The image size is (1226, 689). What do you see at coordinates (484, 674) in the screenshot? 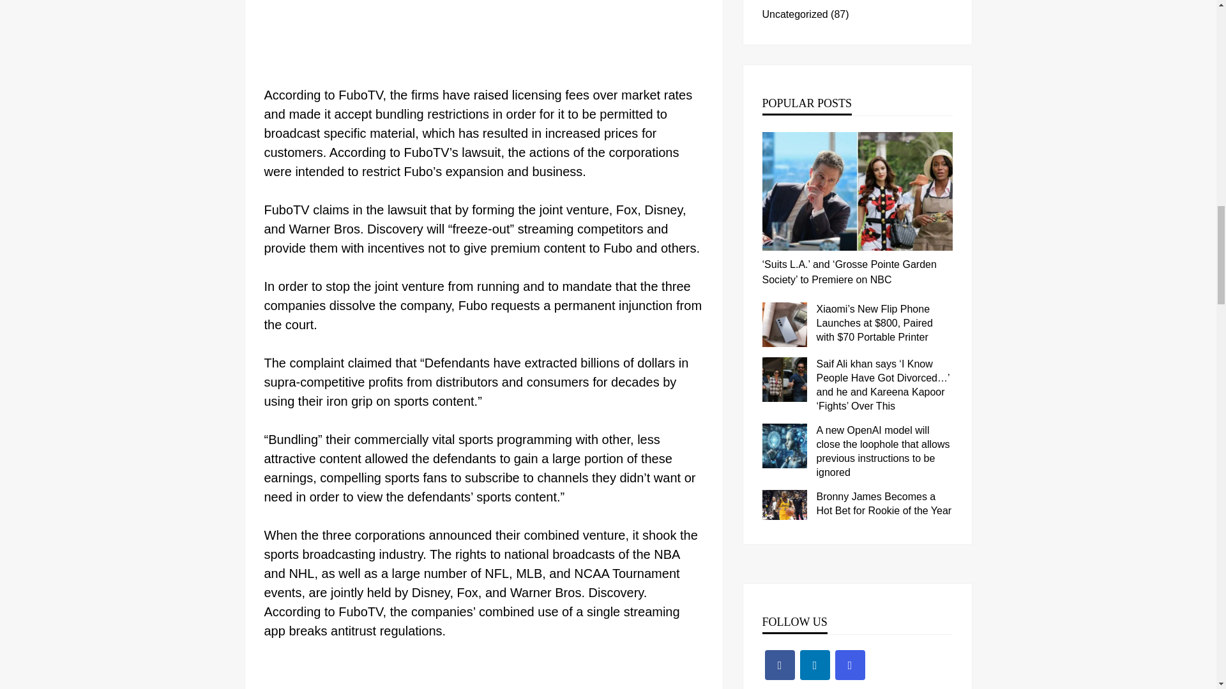
I see `Advertisement` at bounding box center [484, 674].